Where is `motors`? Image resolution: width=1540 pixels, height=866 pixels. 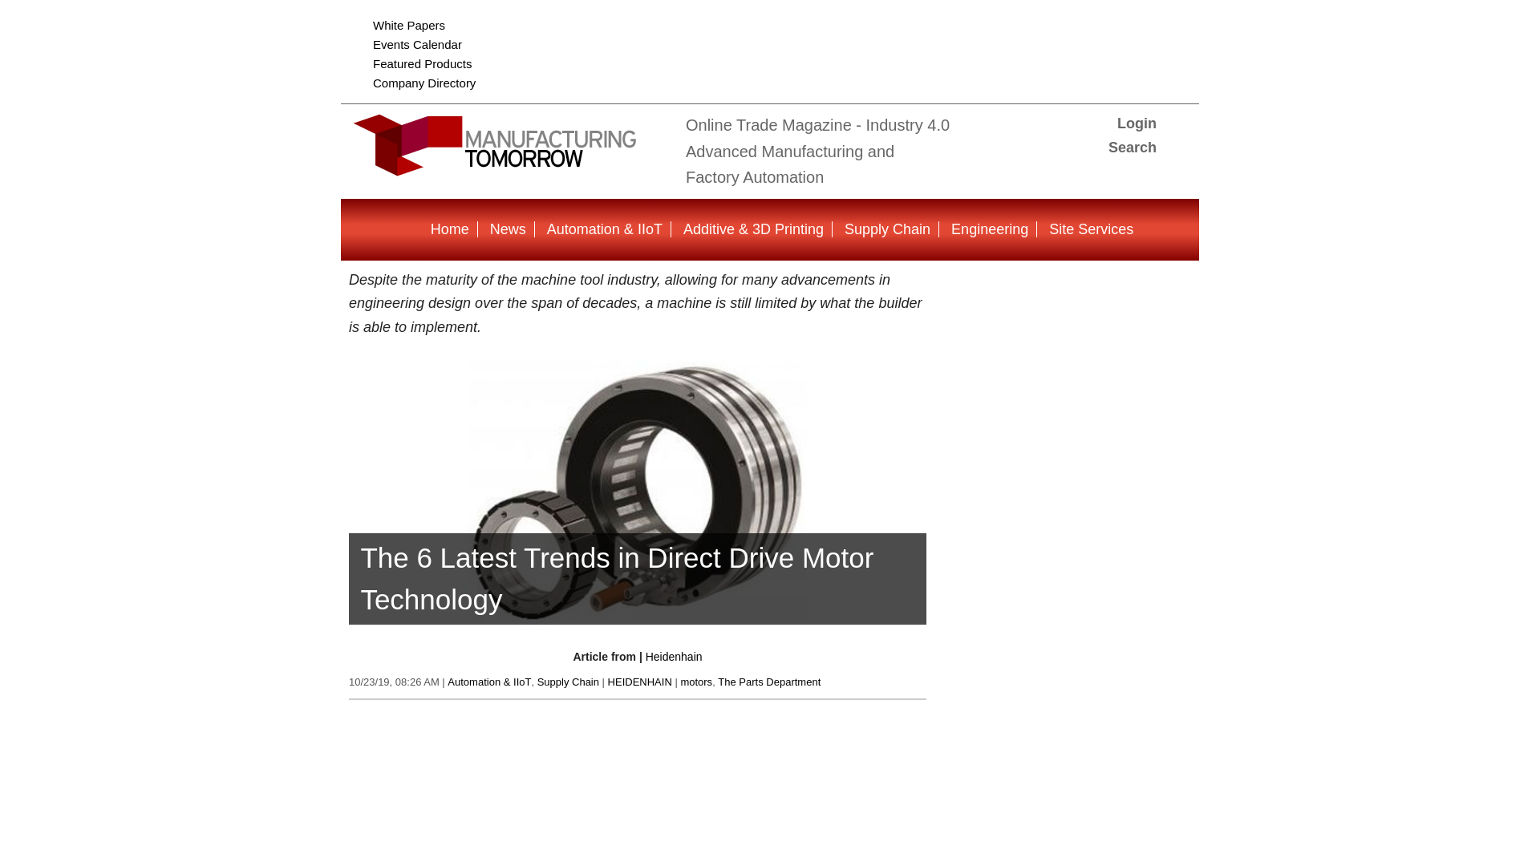 motors is located at coordinates (696, 682).